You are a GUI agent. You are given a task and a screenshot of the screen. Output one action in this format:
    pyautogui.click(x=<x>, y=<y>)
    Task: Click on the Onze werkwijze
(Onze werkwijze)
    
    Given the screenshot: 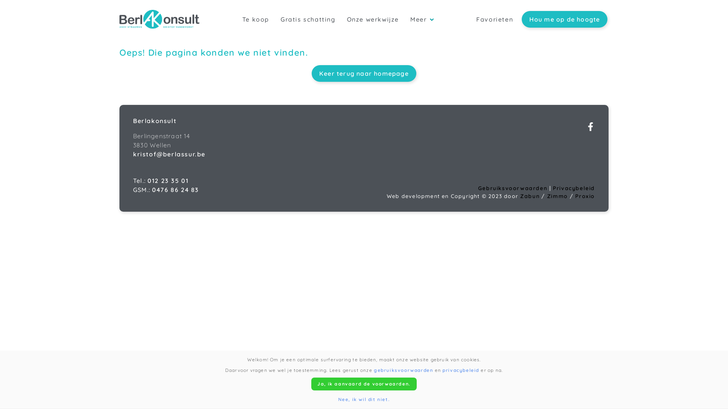 What is the action you would take?
    pyautogui.click(x=373, y=19)
    